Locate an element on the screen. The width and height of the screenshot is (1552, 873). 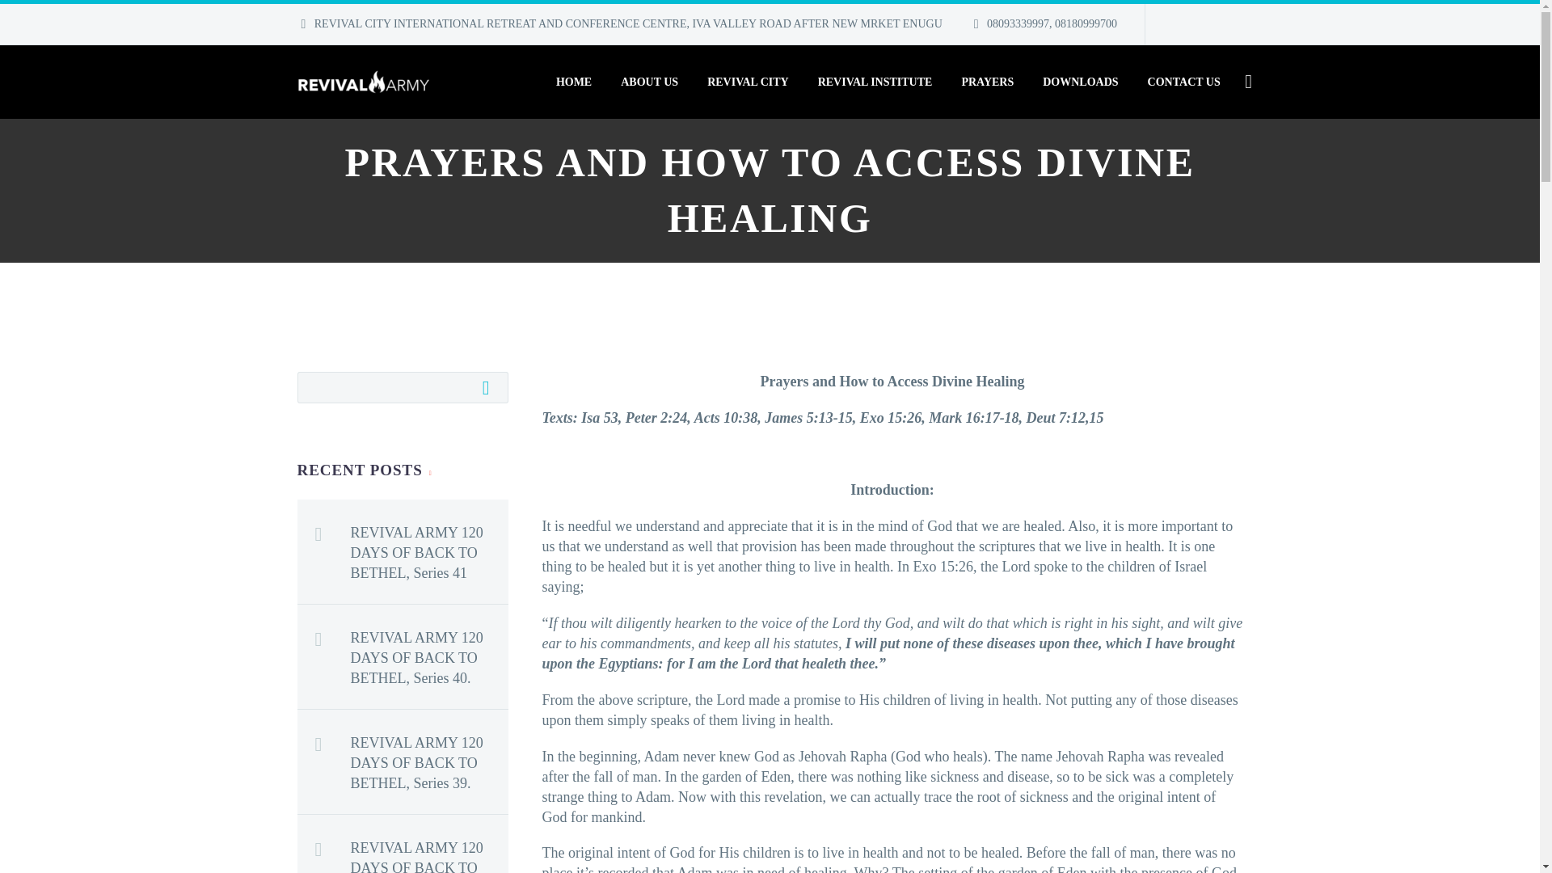
REVIVAL ARMY 120 DAYS OF BACK TO BETHEL, Series 39. is located at coordinates (429, 759).